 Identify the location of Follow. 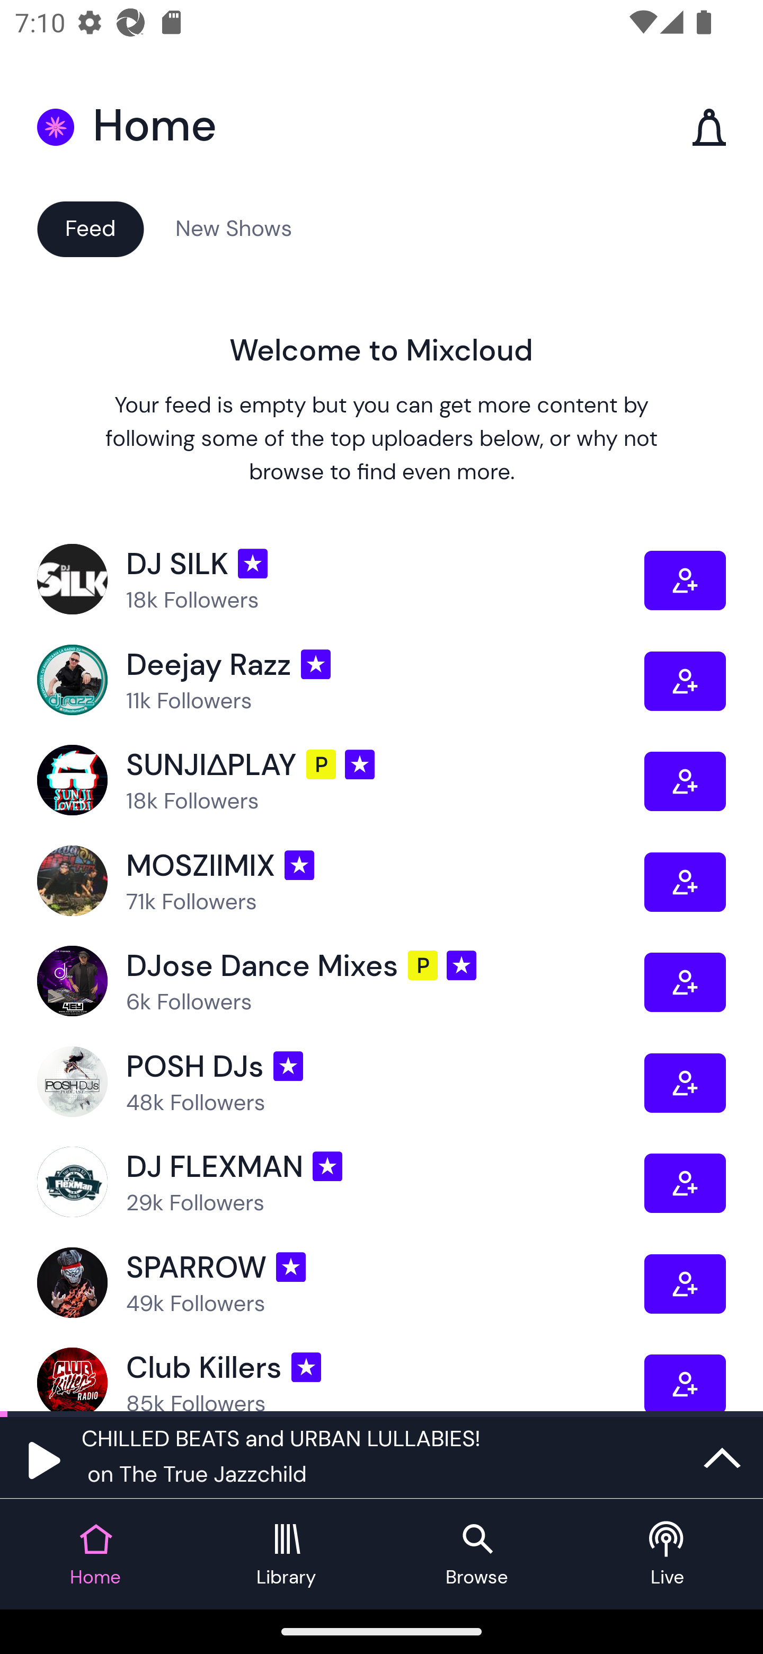
(685, 1383).